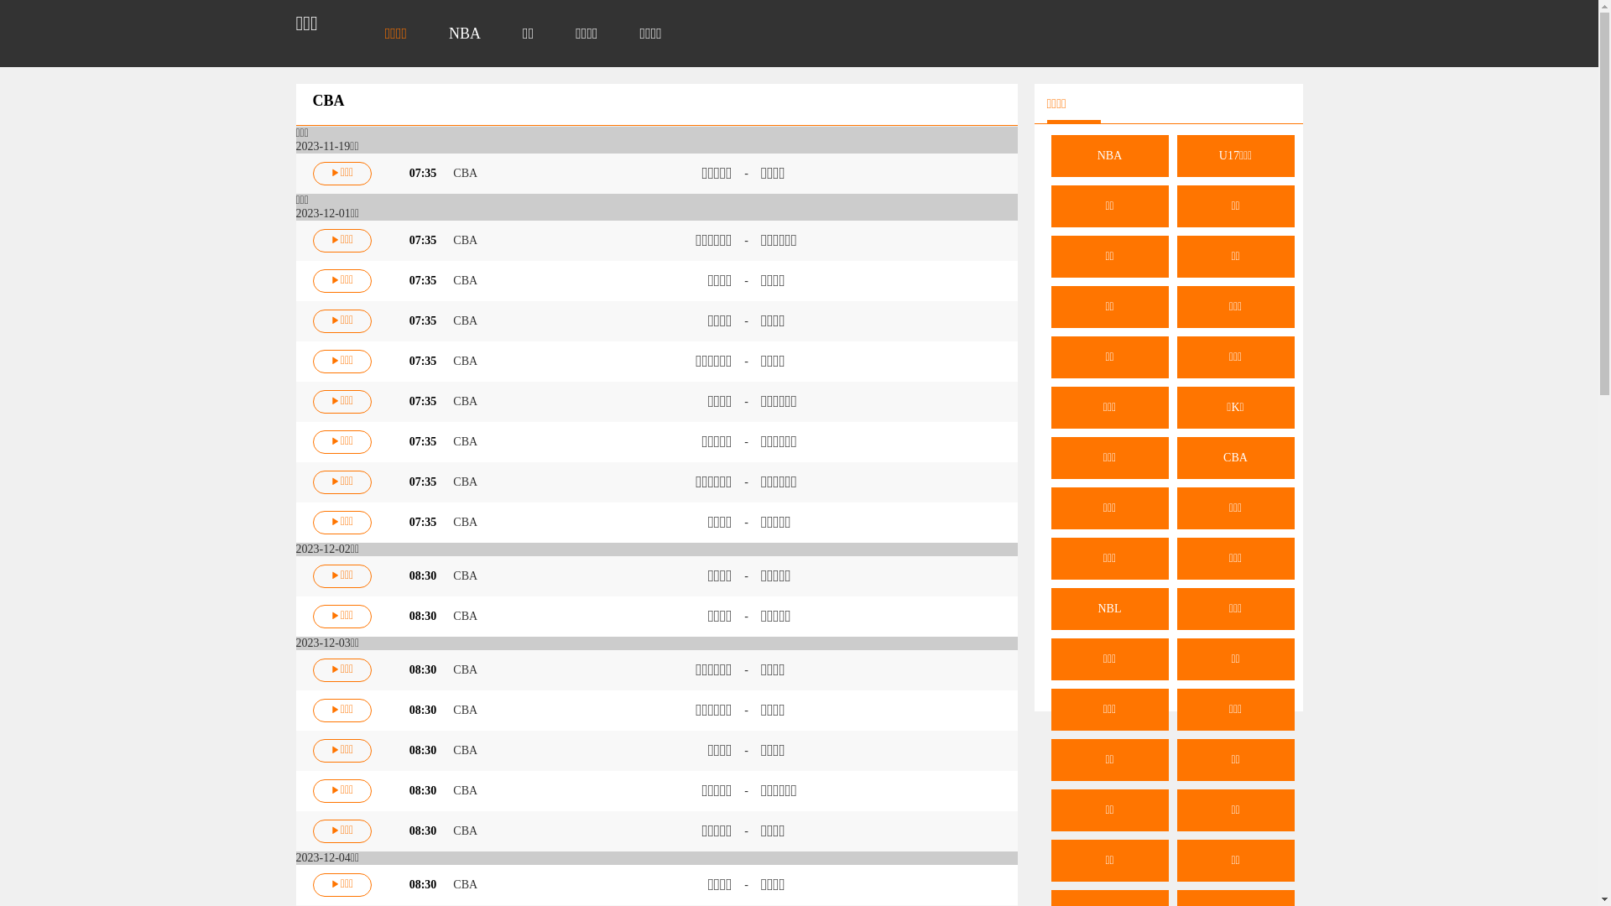 The width and height of the screenshot is (1611, 906). I want to click on CBA, so click(465, 522).